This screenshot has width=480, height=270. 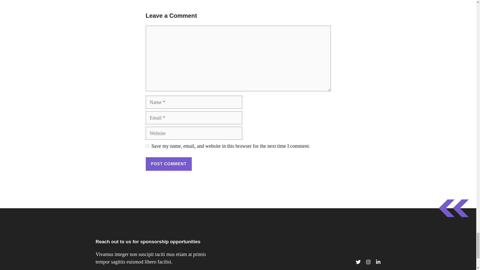 What do you see at coordinates (147, 146) in the screenshot?
I see `yes` at bounding box center [147, 146].